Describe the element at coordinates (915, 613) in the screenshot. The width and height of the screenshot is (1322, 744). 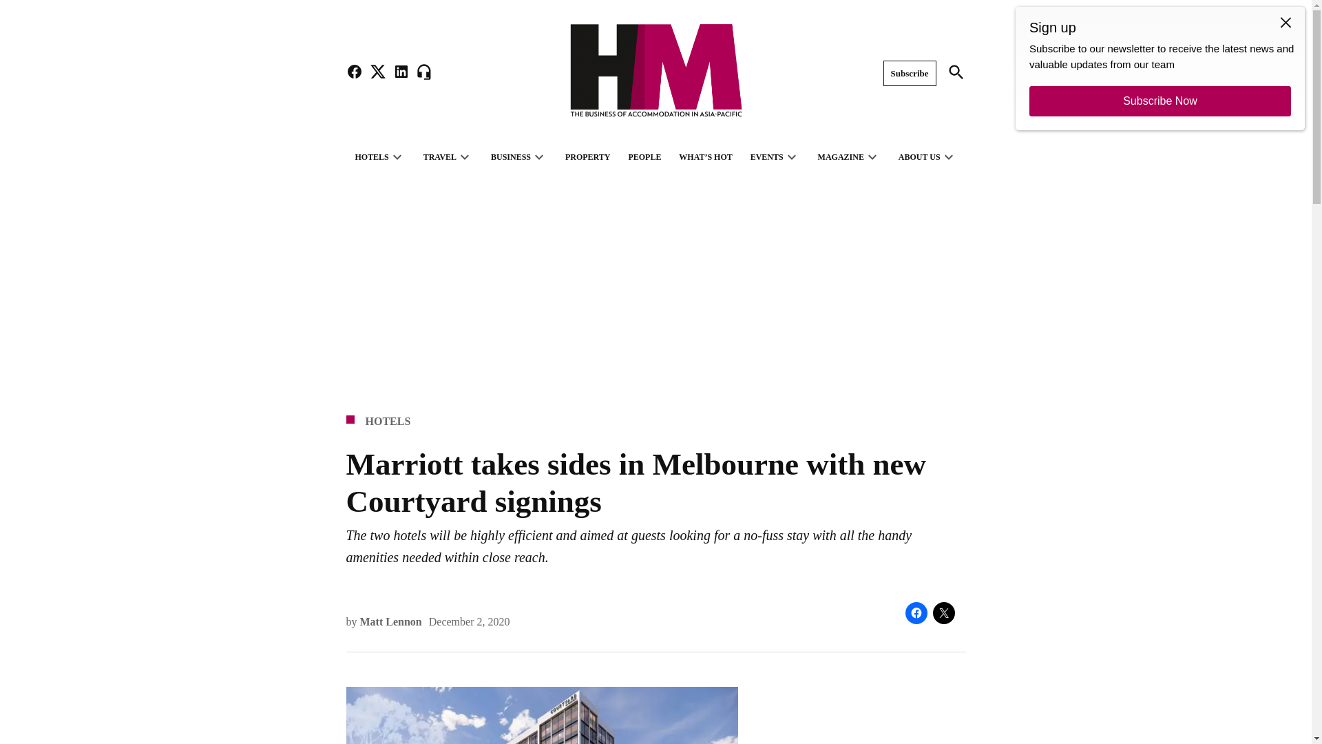
I see `Click to share on Facebook` at that location.